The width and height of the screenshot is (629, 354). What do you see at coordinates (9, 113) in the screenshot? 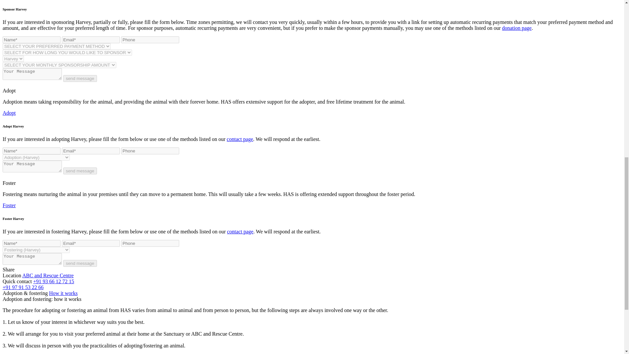
I see `Adopt` at bounding box center [9, 113].